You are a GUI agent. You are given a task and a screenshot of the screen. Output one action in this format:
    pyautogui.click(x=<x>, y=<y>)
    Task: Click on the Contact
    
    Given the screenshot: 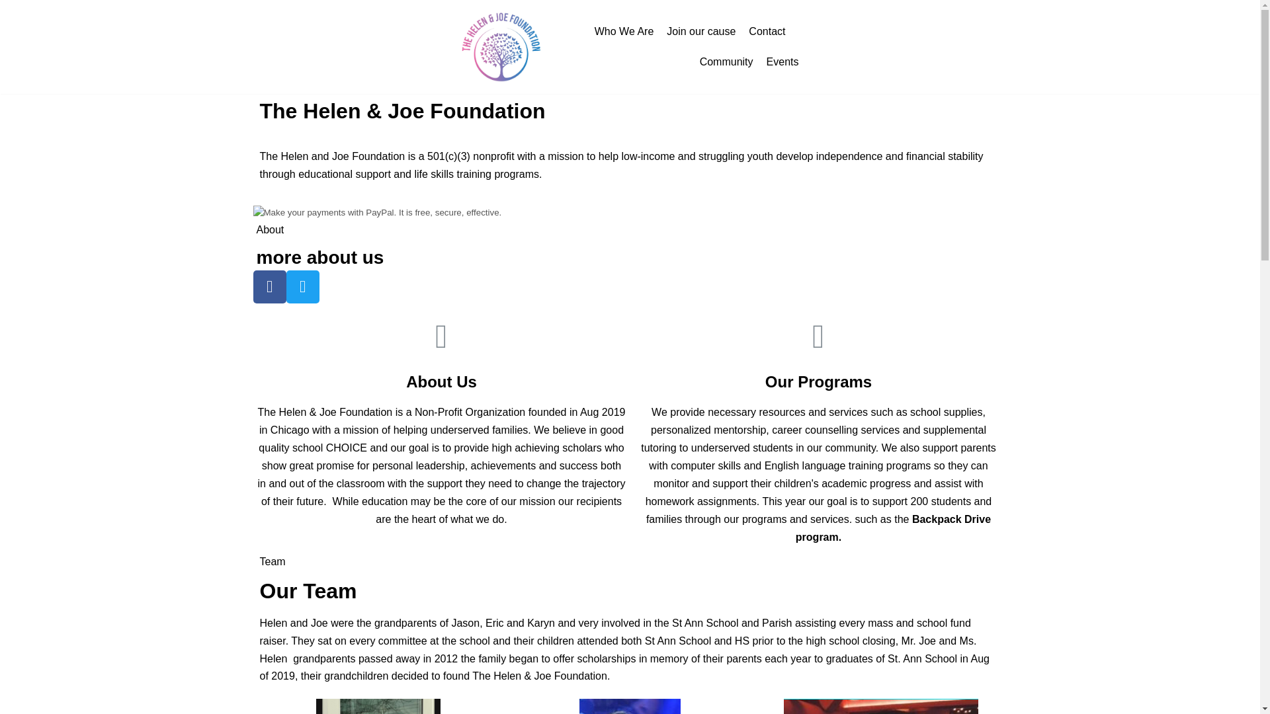 What is the action you would take?
    pyautogui.click(x=767, y=31)
    